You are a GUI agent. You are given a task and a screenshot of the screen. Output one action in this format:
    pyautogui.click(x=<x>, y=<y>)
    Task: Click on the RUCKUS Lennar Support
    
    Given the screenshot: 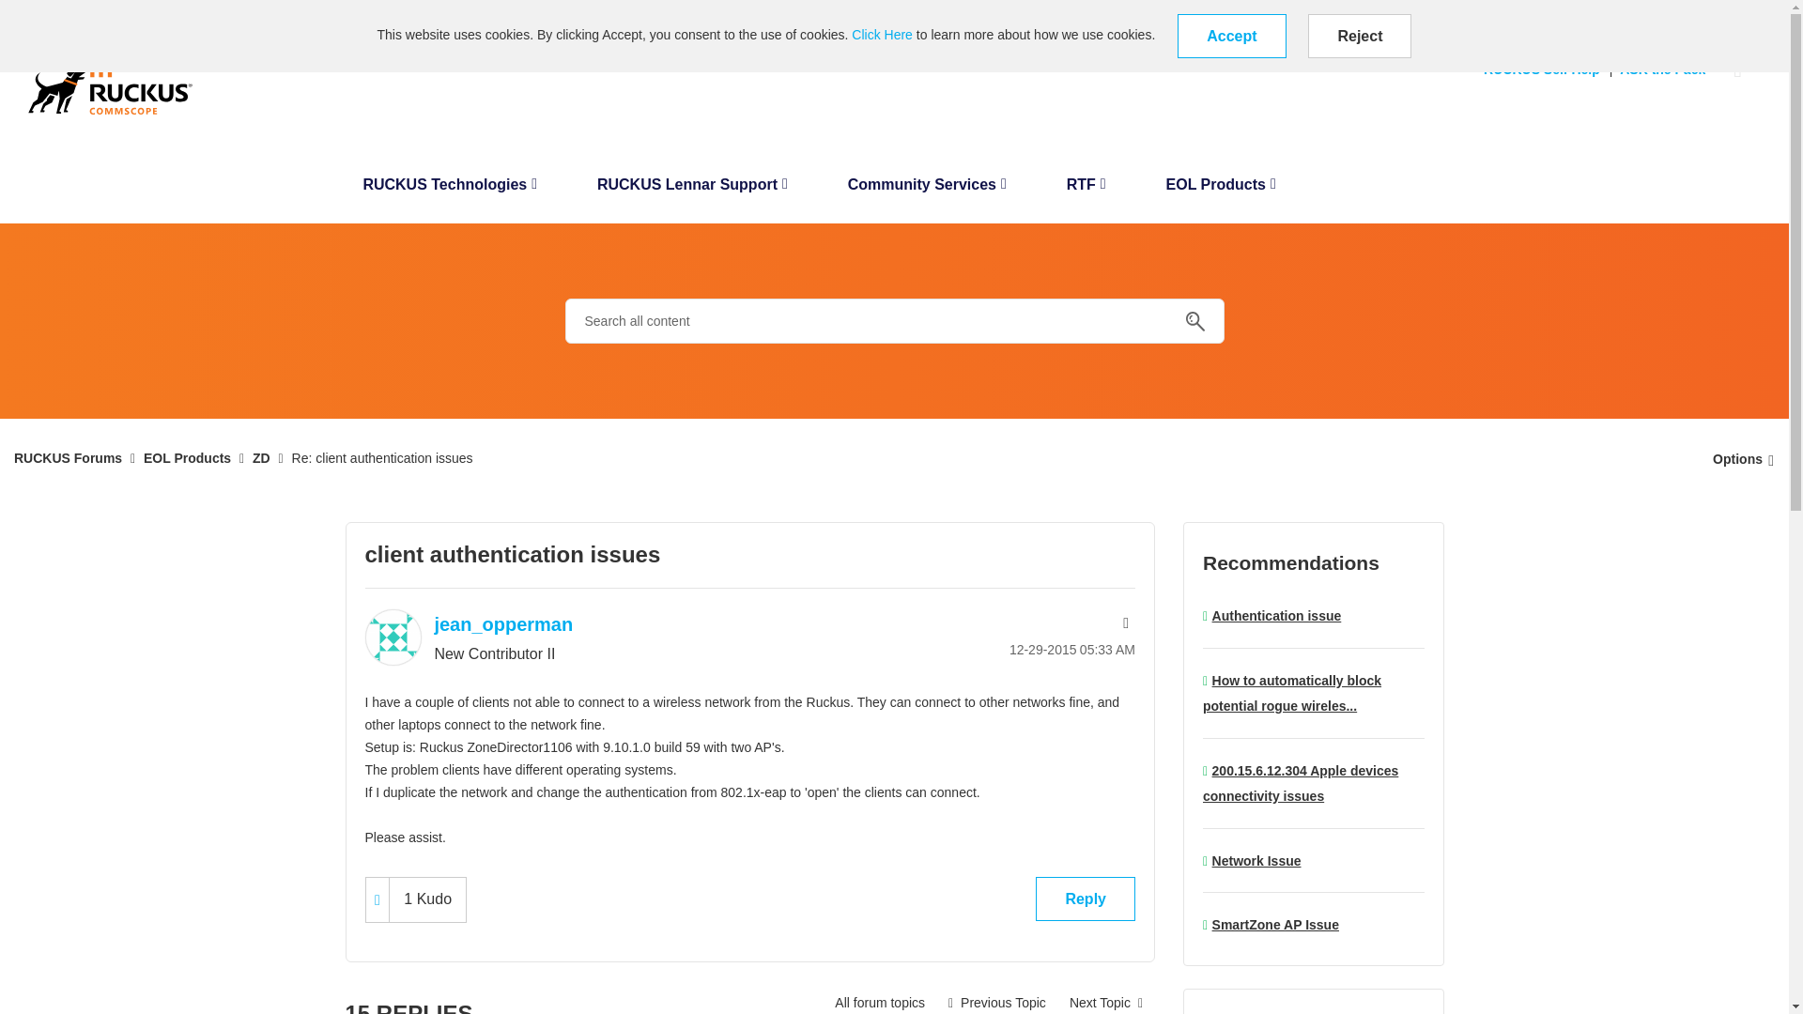 What is the action you would take?
    pyautogui.click(x=692, y=190)
    